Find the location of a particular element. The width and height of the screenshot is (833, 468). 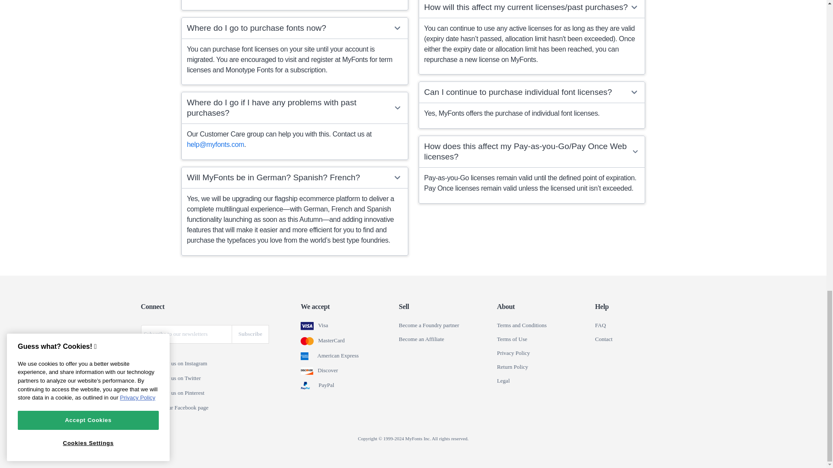

Please fill out this field is located at coordinates (186, 334).